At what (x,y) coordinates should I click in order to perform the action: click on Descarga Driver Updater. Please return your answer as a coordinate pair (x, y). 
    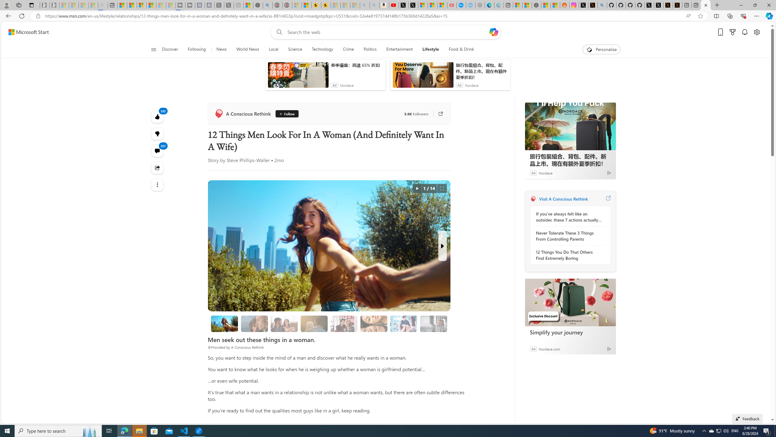
    Looking at the image, I should click on (424, 27).